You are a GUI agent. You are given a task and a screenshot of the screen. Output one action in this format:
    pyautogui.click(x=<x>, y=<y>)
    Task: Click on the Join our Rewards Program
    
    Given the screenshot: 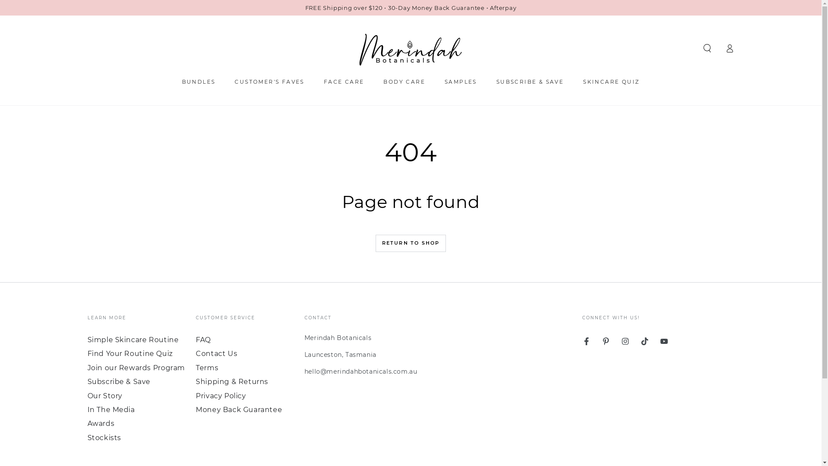 What is the action you would take?
    pyautogui.click(x=136, y=368)
    